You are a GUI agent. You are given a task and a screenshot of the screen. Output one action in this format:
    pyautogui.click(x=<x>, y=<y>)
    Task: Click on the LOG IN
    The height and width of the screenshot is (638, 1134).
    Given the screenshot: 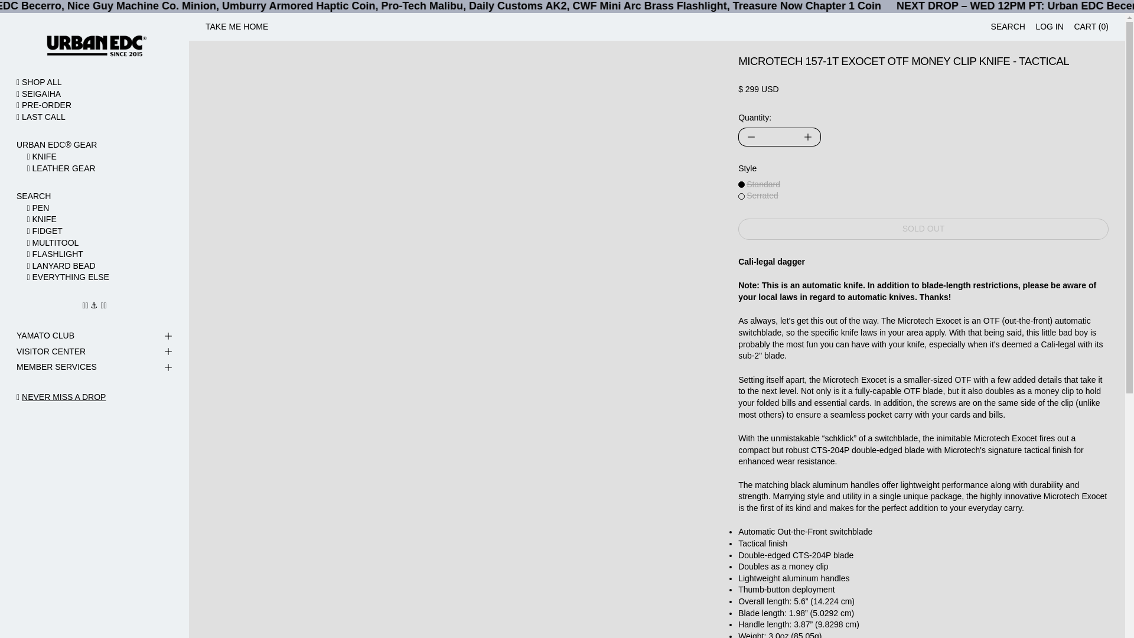 What is the action you would take?
    pyautogui.click(x=1049, y=27)
    